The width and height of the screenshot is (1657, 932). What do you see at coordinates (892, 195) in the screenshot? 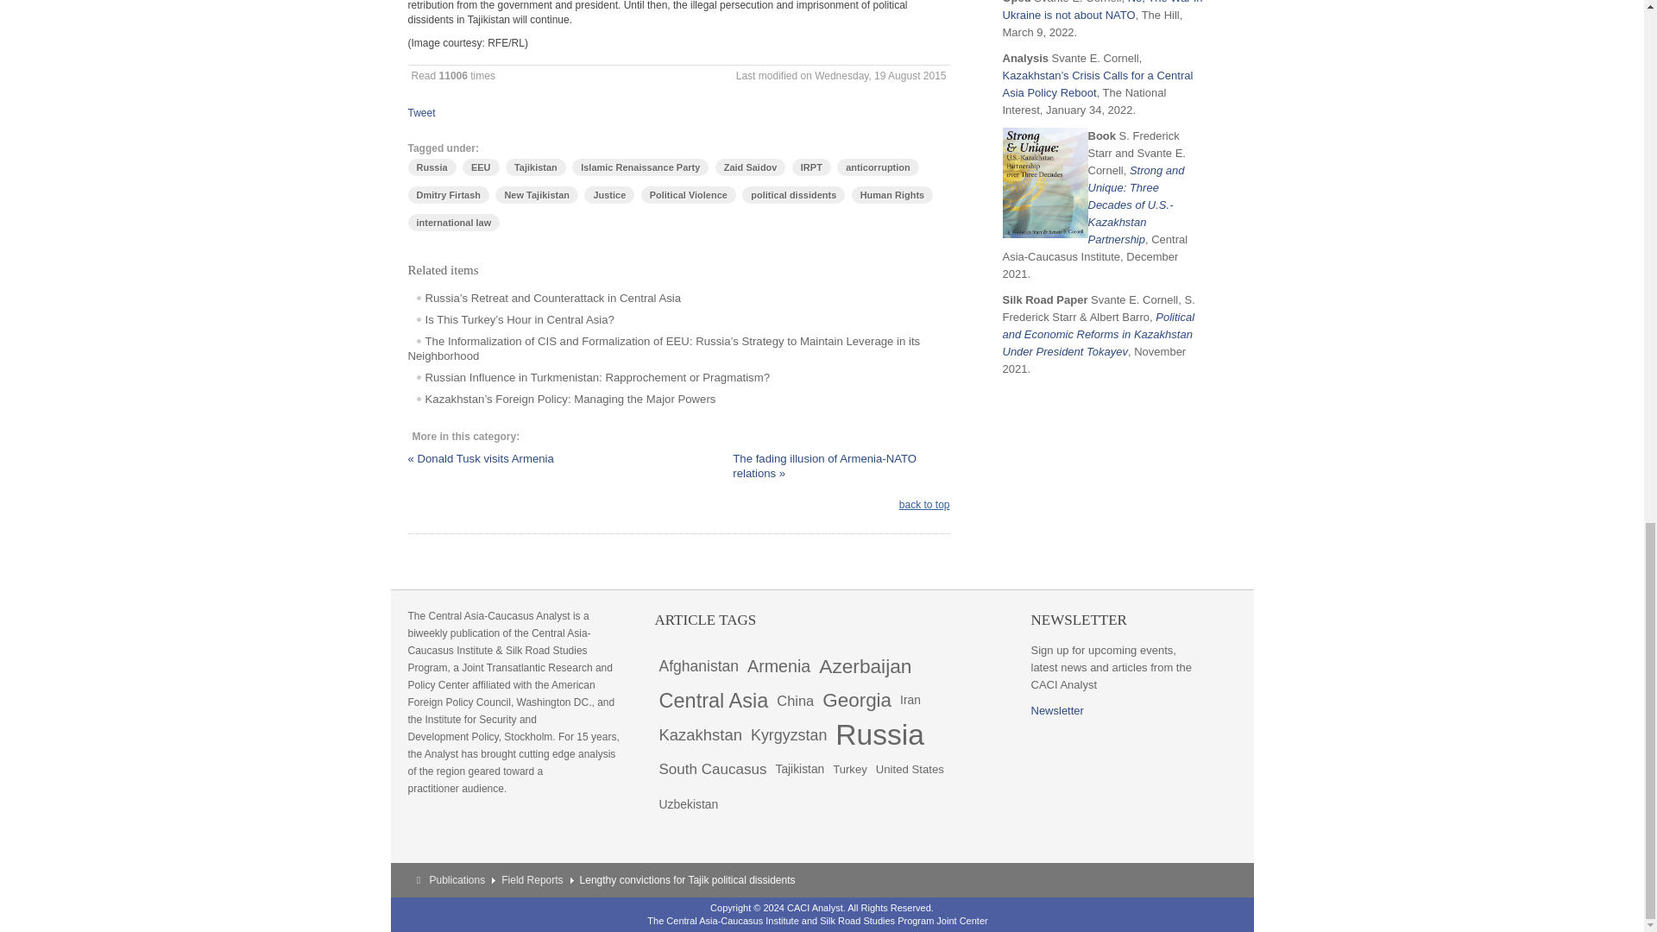
I see `Human Rights` at bounding box center [892, 195].